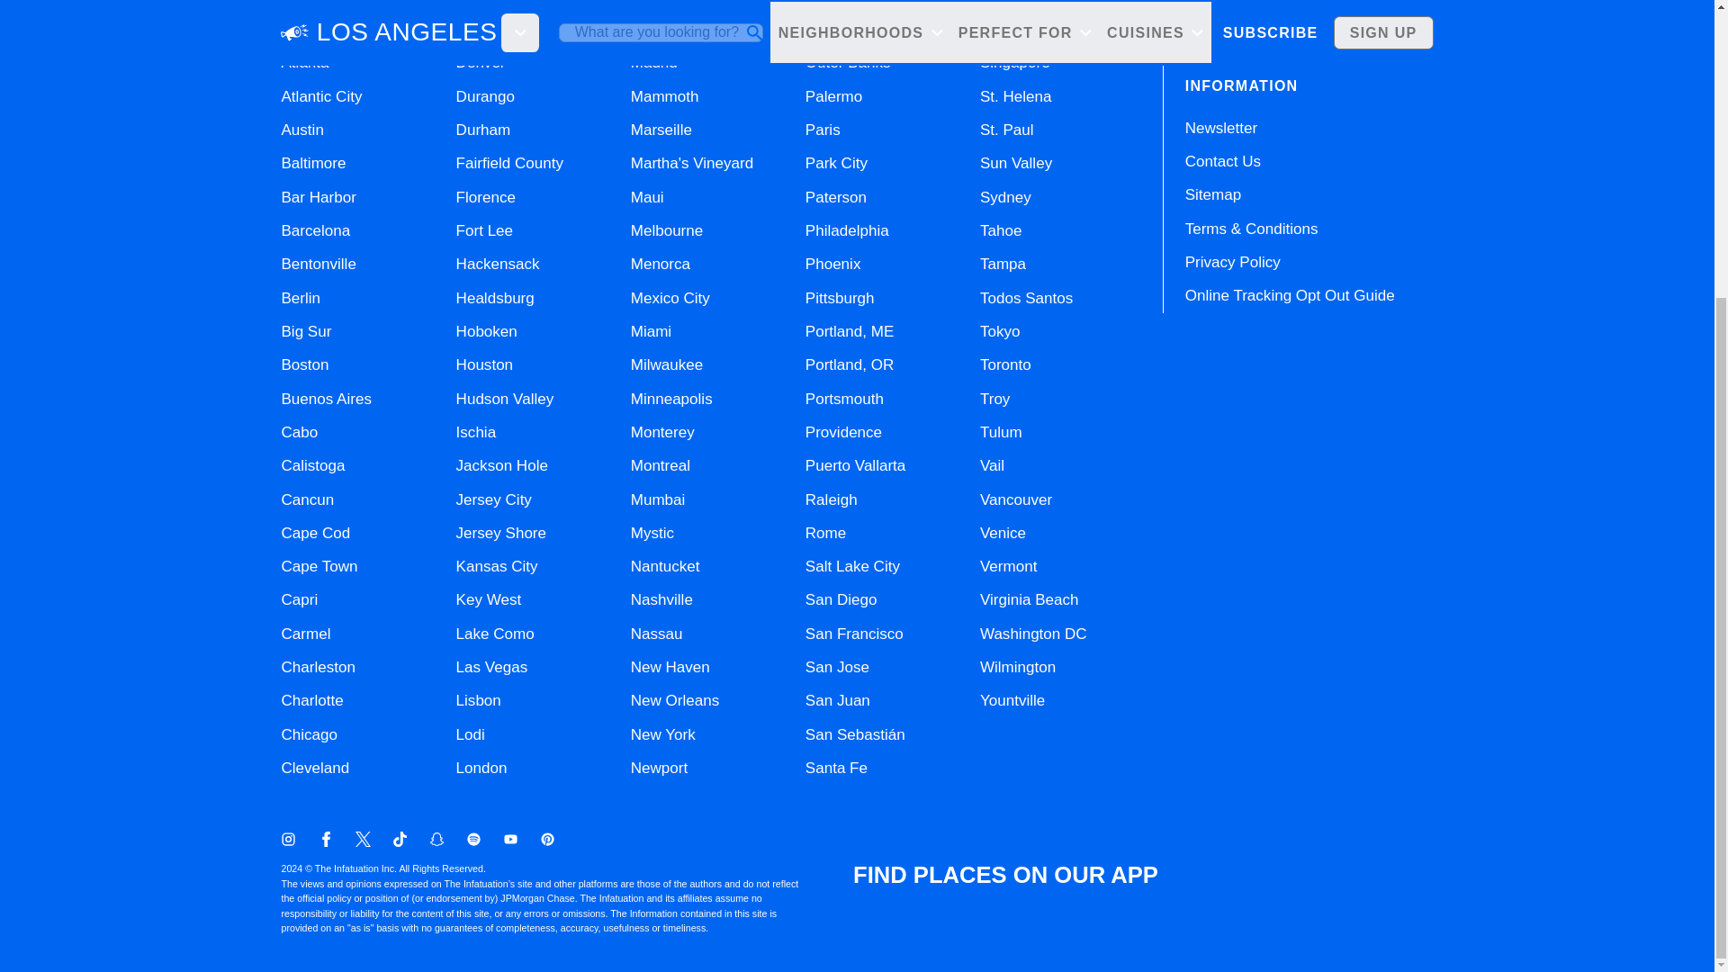 This screenshot has width=1728, height=972. What do you see at coordinates (302, 29) in the screenshot?
I see `Aspen` at bounding box center [302, 29].